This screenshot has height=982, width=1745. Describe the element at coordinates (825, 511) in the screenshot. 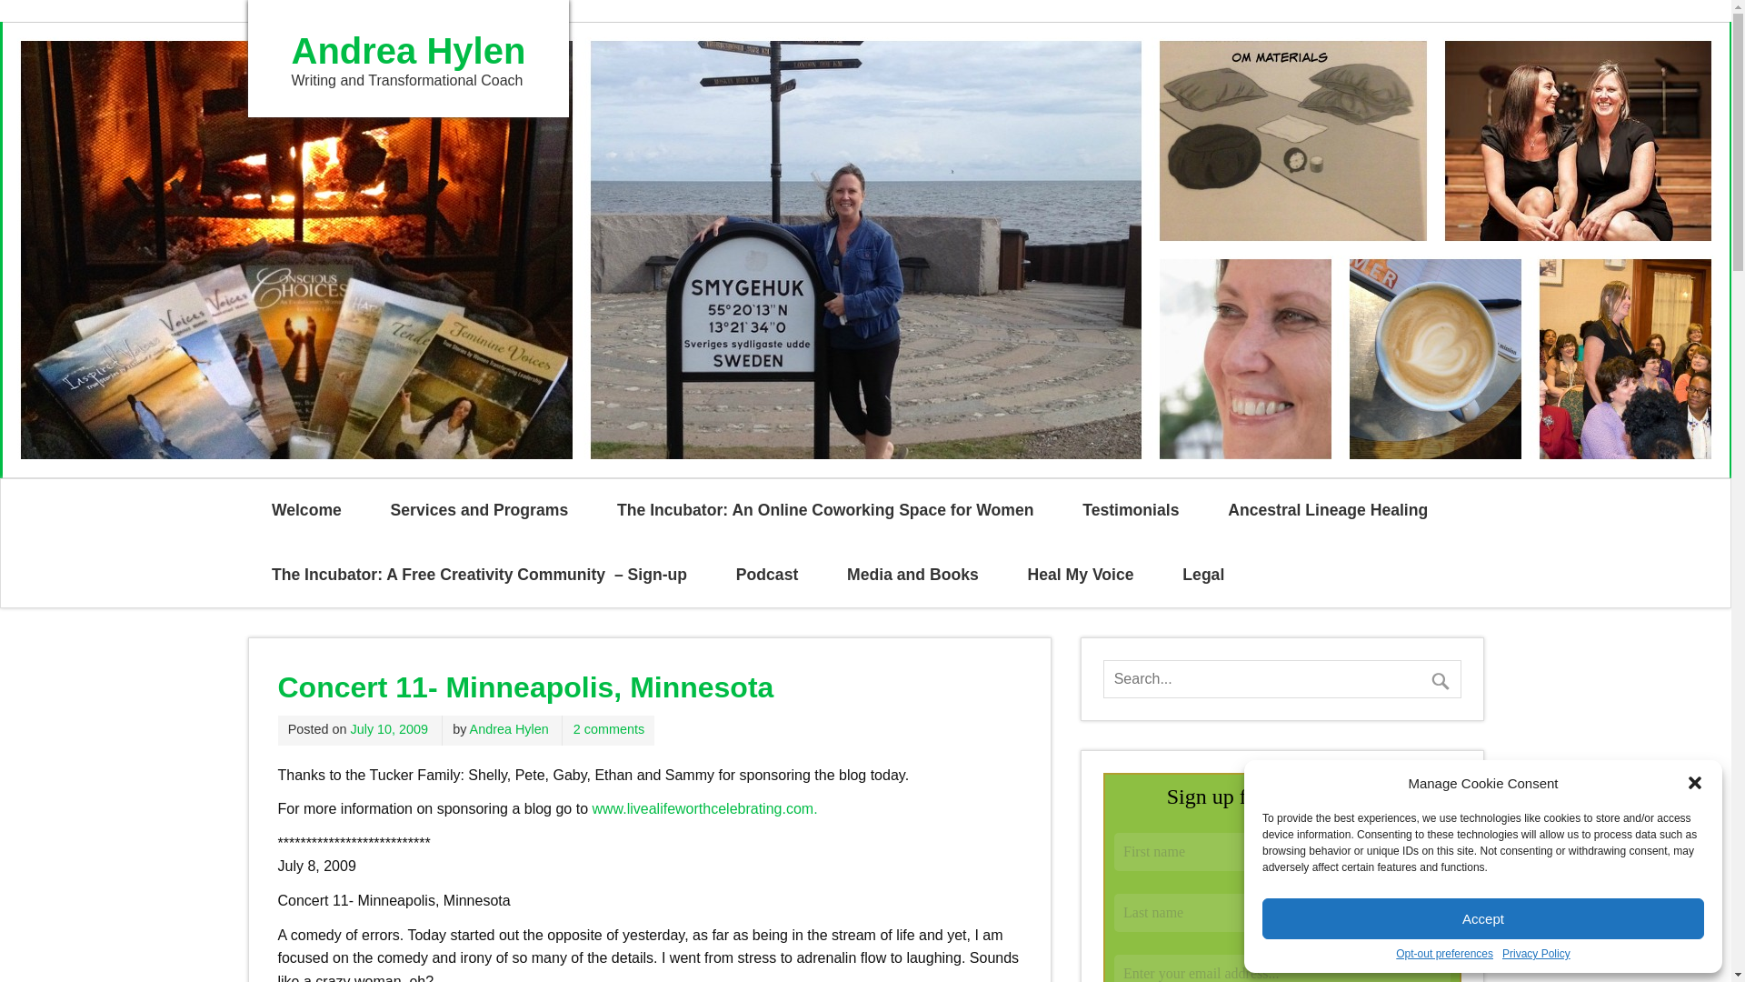

I see `The Incubator: An Online Coworking Space for Women` at that location.